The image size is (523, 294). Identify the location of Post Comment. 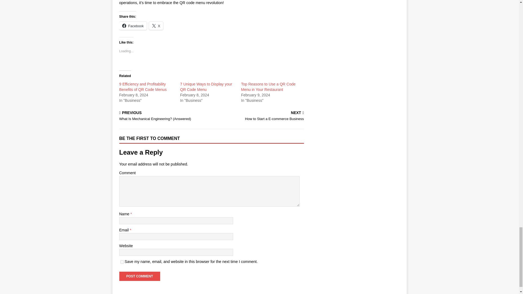
(139, 276).